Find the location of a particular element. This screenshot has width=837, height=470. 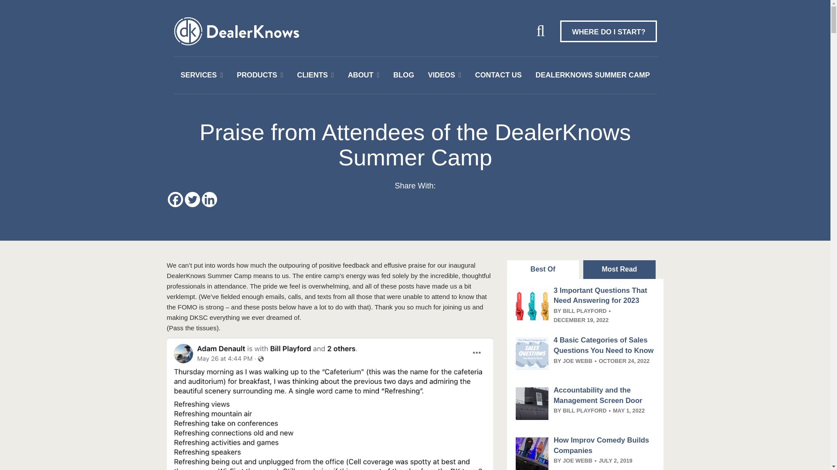

Facebook is located at coordinates (175, 199).